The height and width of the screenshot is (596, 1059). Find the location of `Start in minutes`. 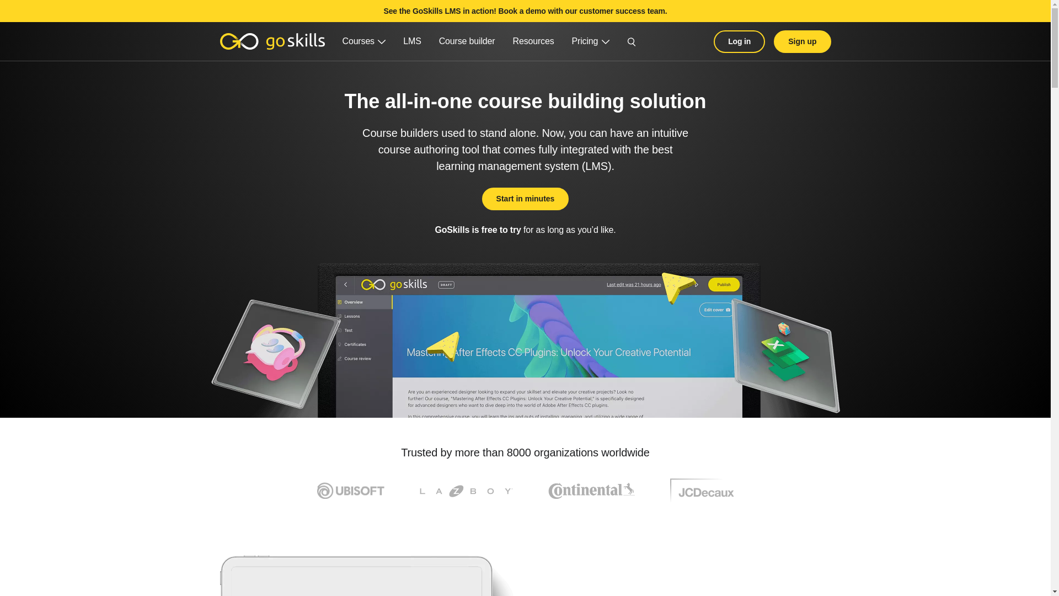

Start in minutes is located at coordinates (525, 199).